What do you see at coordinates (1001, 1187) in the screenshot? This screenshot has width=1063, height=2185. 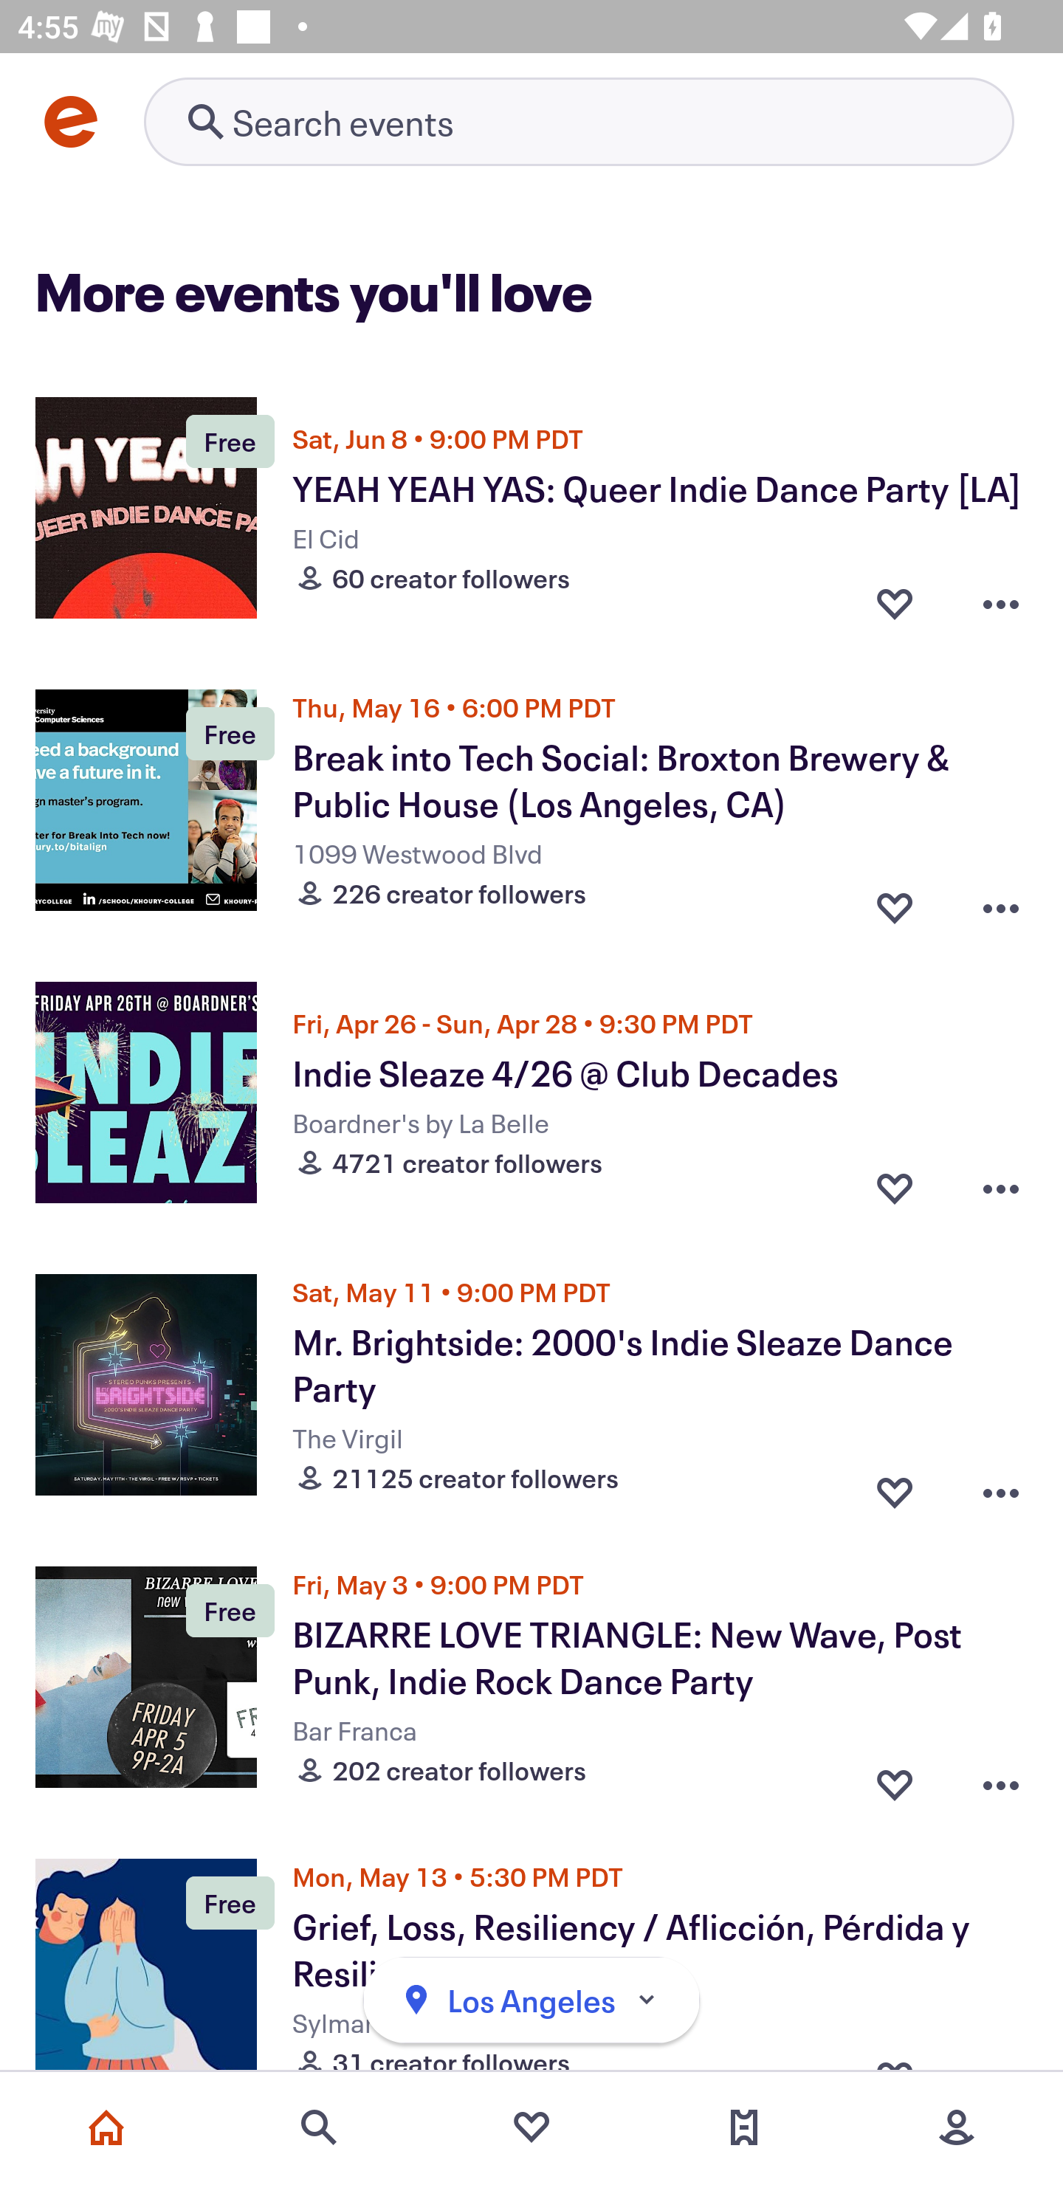 I see `Overflow menu button` at bounding box center [1001, 1187].